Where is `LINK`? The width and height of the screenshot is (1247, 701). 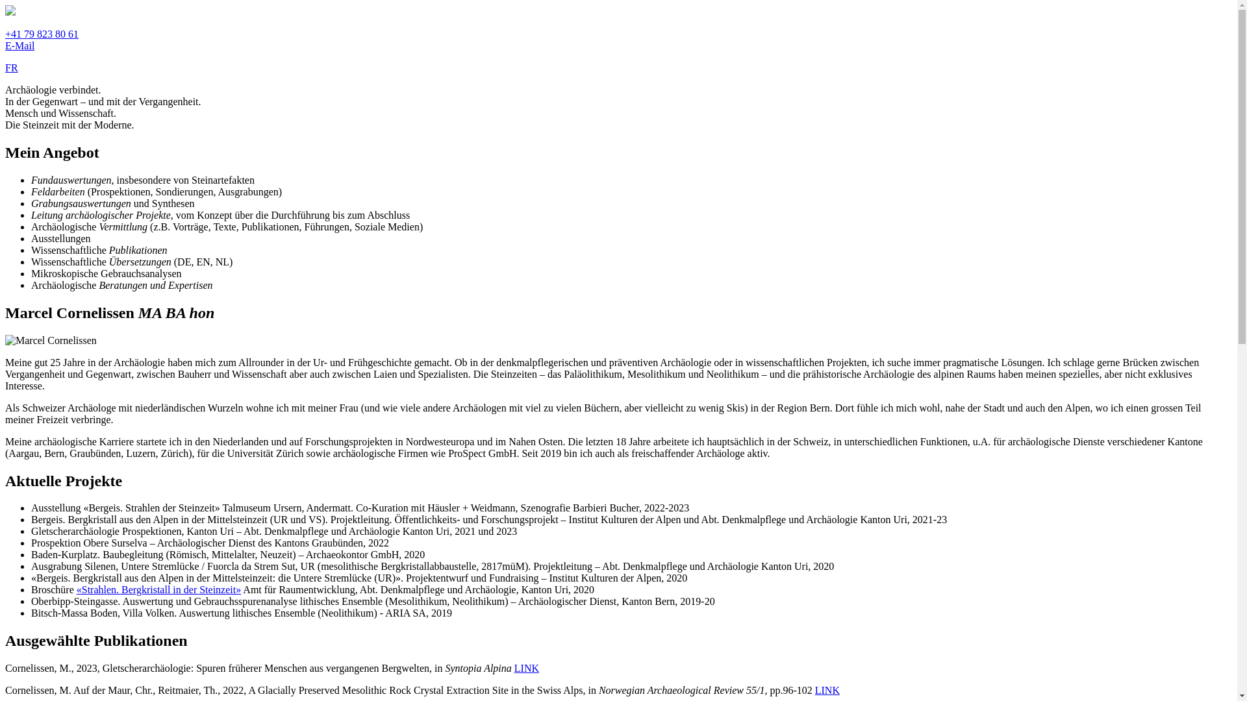
LINK is located at coordinates (827, 691).